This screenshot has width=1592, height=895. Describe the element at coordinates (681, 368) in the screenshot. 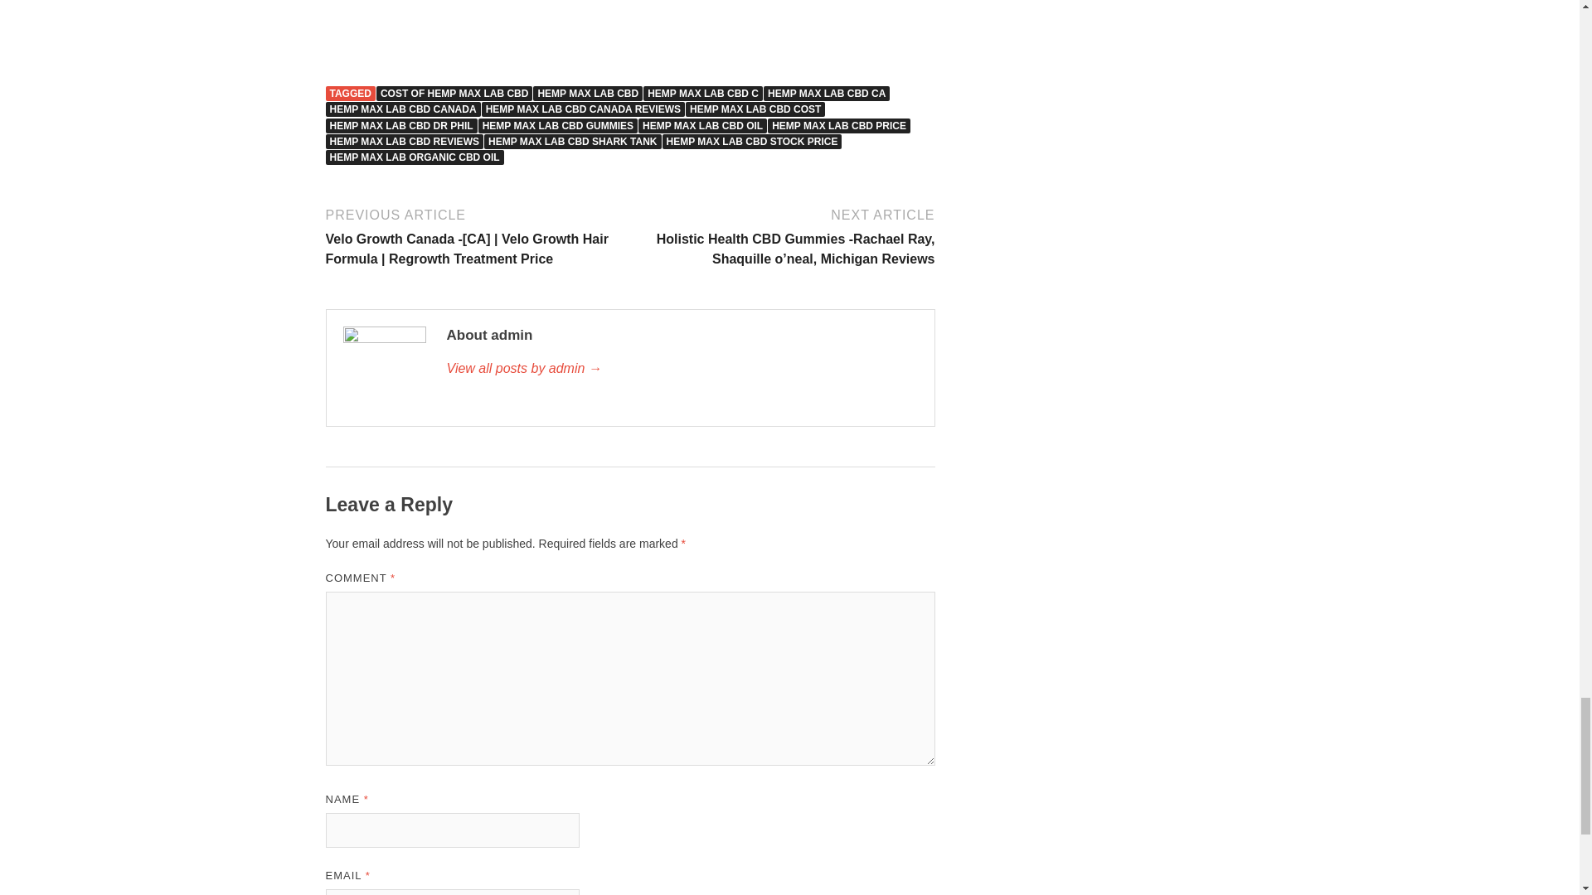

I see `admin` at that location.